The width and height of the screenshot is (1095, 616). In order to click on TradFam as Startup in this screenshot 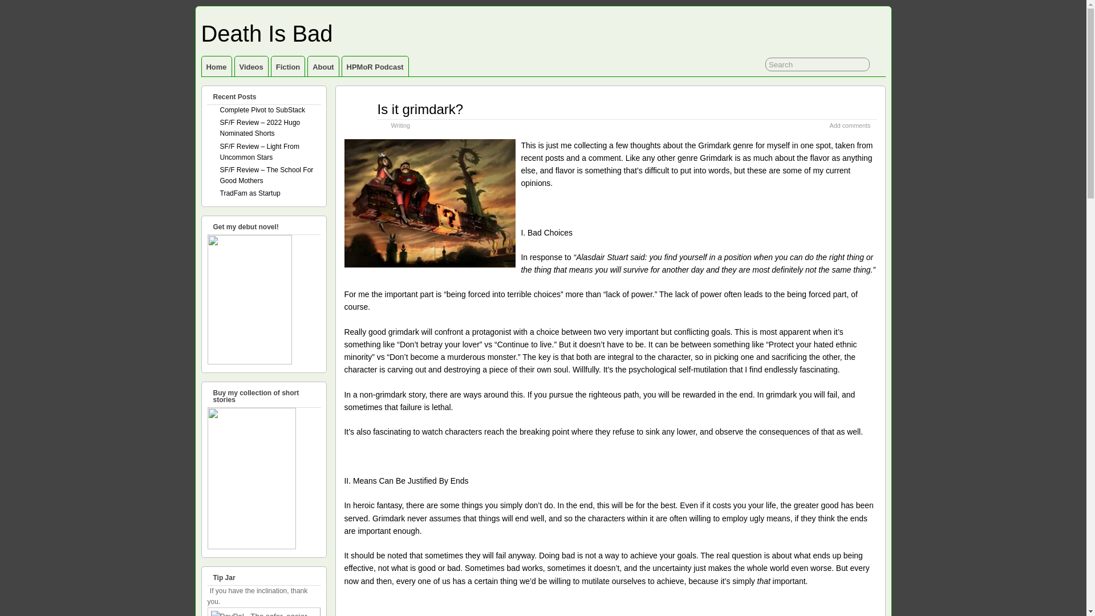, I will do `click(250, 193)`.